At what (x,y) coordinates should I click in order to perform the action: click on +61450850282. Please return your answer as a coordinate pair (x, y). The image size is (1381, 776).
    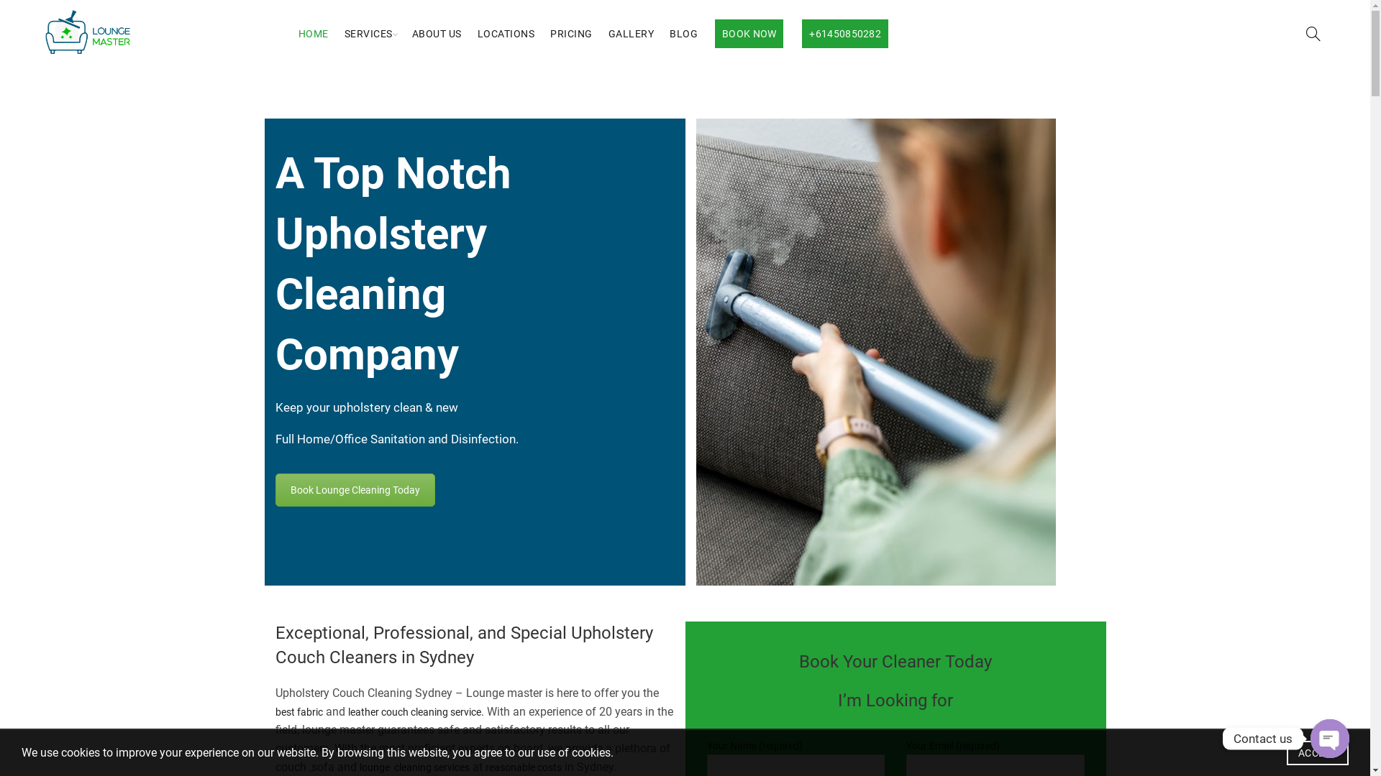
    Looking at the image, I should click on (845, 34).